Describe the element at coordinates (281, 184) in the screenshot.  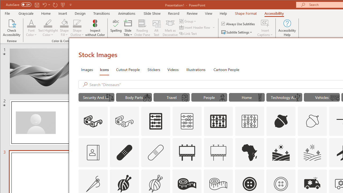
I see `AutomationID: Icons` at that location.